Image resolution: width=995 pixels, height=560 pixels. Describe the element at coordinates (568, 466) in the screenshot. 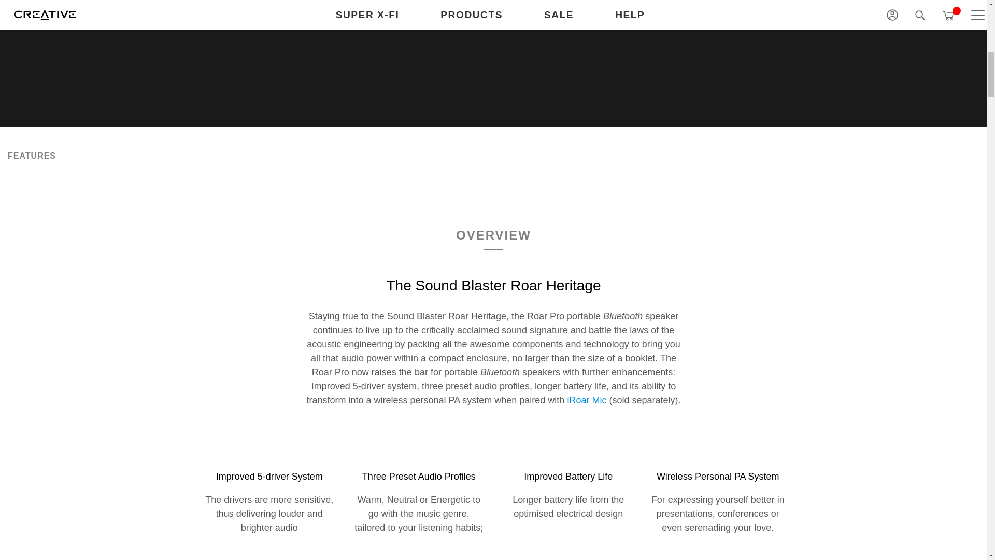

I see `Improved Battery Life` at that location.